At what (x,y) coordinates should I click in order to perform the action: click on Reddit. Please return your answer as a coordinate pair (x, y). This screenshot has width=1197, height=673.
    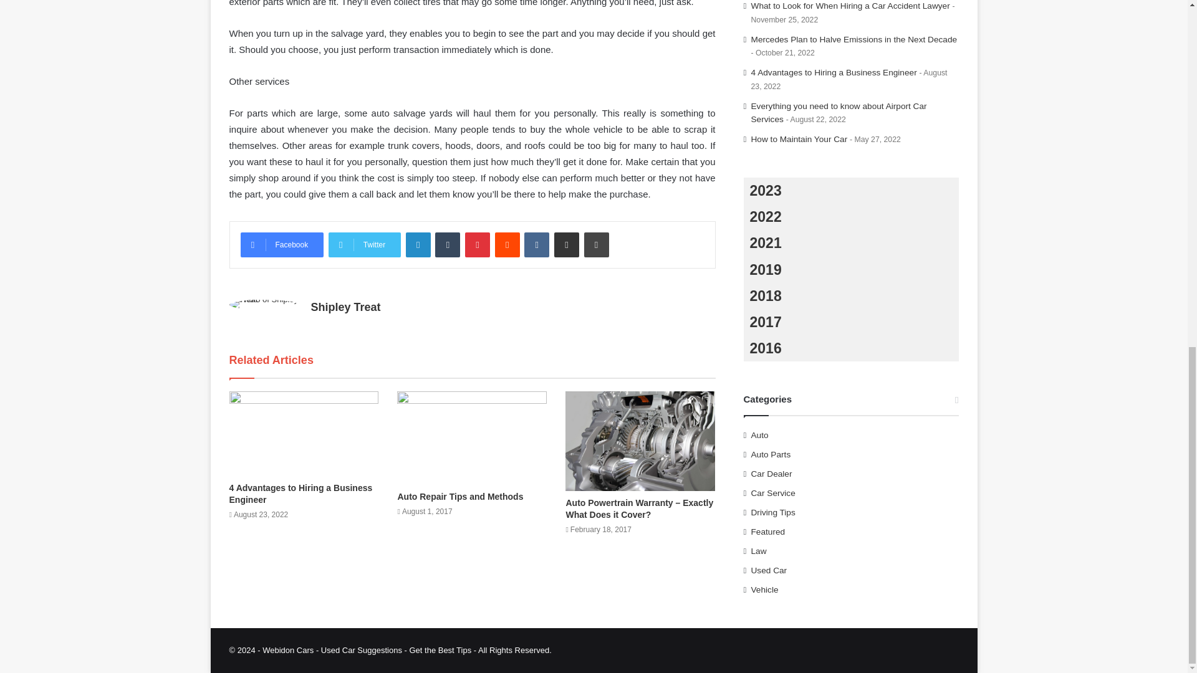
    Looking at the image, I should click on (507, 244).